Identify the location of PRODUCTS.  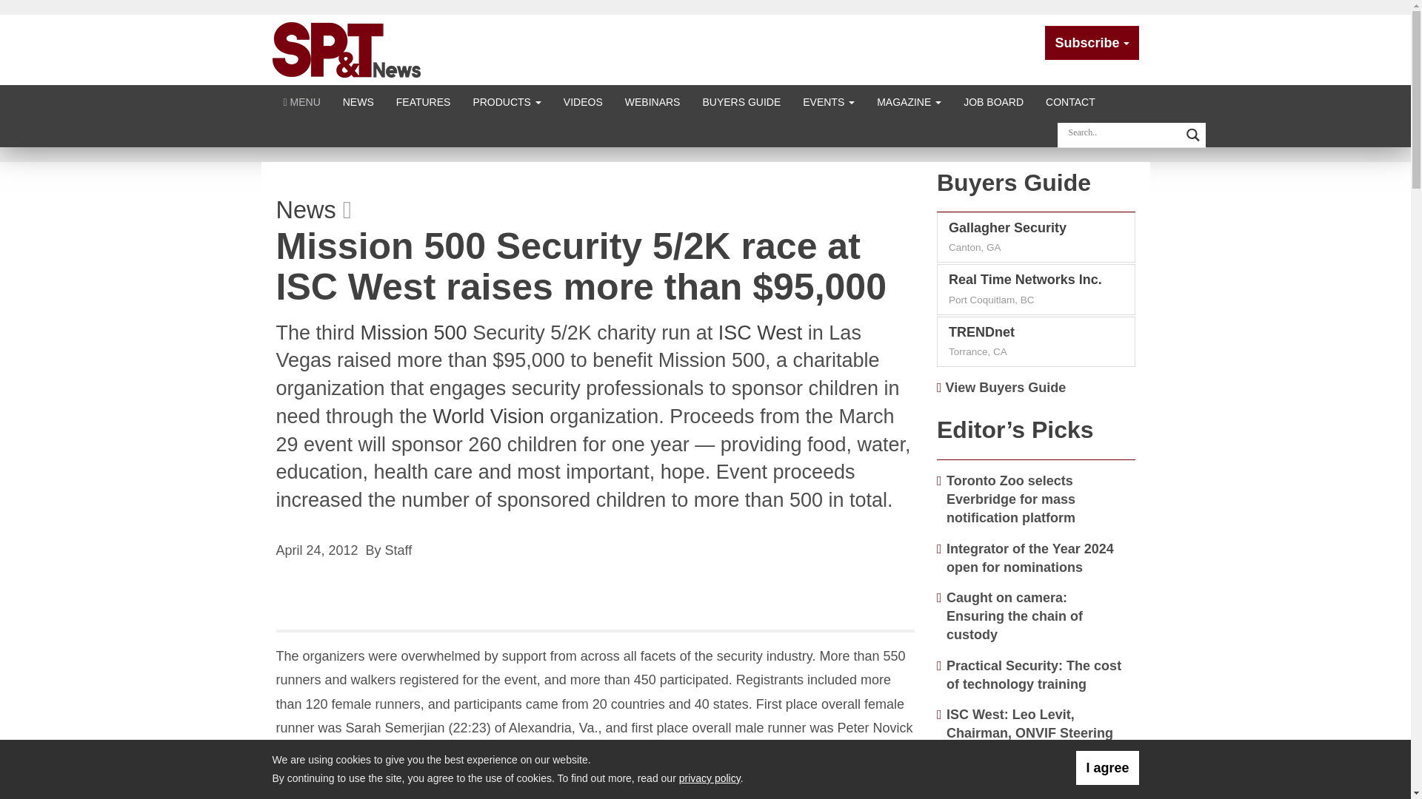
(506, 101).